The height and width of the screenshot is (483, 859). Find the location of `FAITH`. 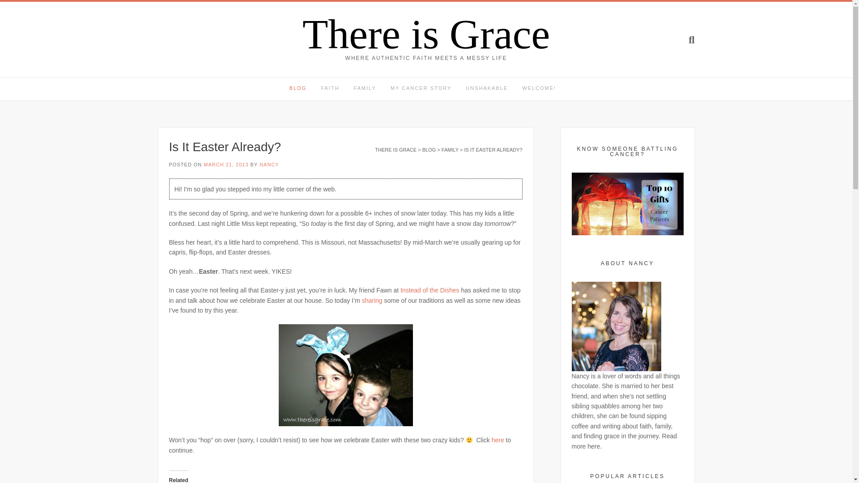

FAITH is located at coordinates (329, 89).